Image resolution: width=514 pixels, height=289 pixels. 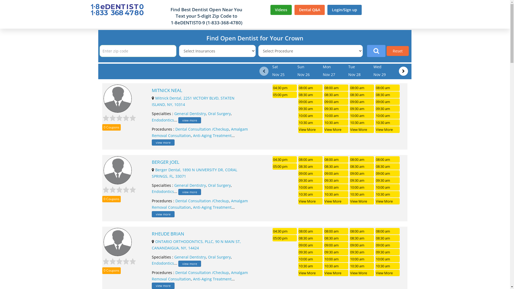 What do you see at coordinates (388, 238) in the screenshot?
I see `08:30 am` at bounding box center [388, 238].